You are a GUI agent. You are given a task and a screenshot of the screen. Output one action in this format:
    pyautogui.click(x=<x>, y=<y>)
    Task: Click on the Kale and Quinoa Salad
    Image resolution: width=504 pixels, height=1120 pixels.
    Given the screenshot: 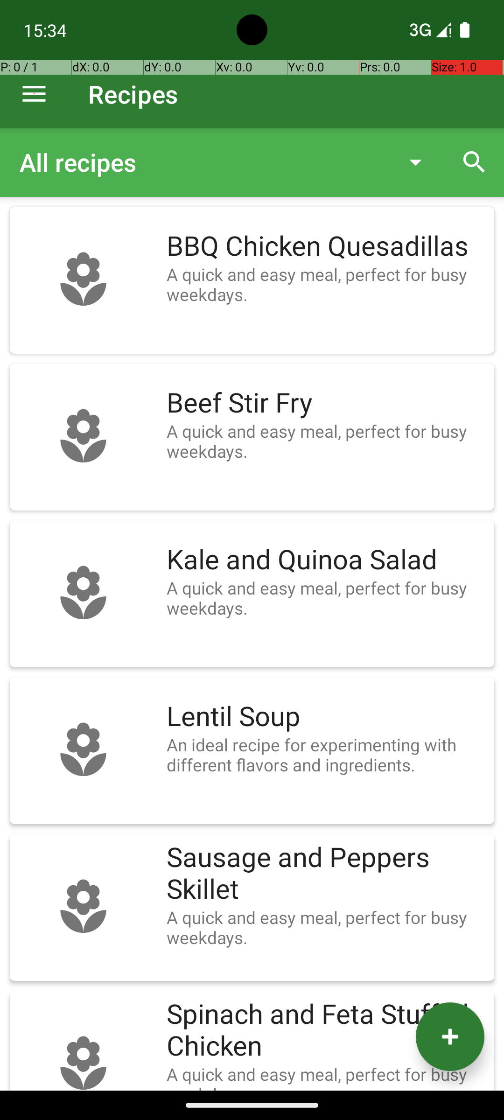 What is the action you would take?
    pyautogui.click(x=326, y=560)
    